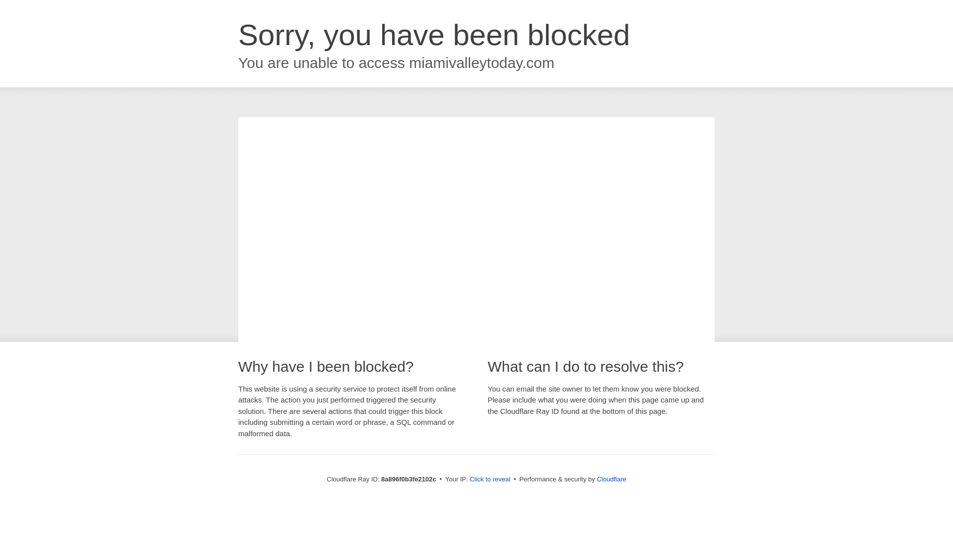 This screenshot has height=536, width=953. What do you see at coordinates (611, 479) in the screenshot?
I see `Cloudflare` at bounding box center [611, 479].